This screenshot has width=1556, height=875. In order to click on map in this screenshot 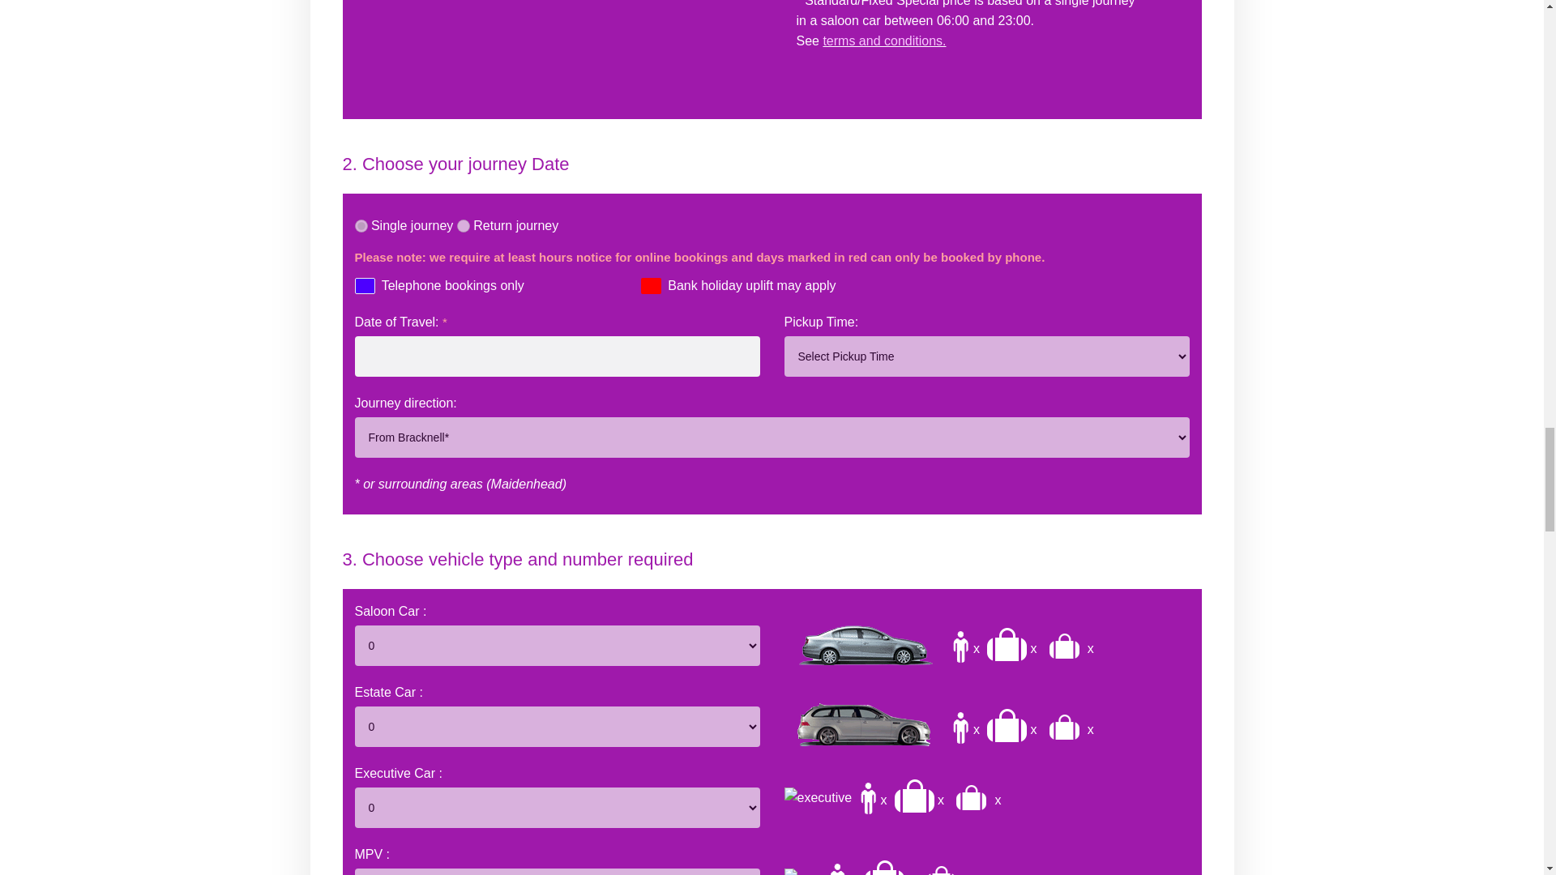, I will do `click(558, 50)`.